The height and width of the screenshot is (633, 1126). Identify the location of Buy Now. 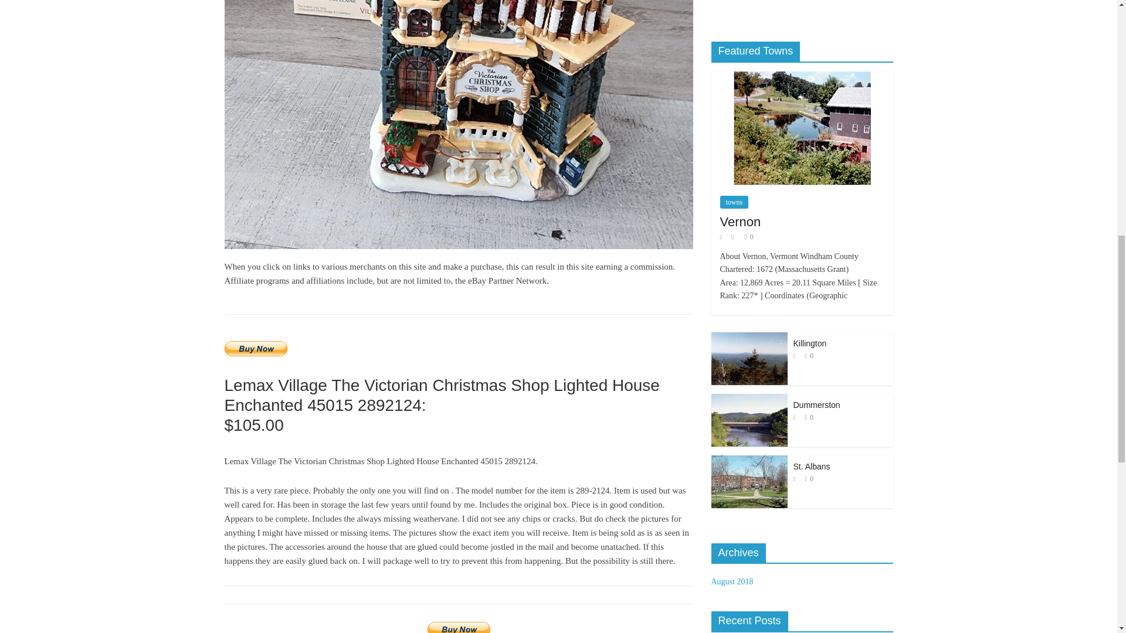
(459, 627).